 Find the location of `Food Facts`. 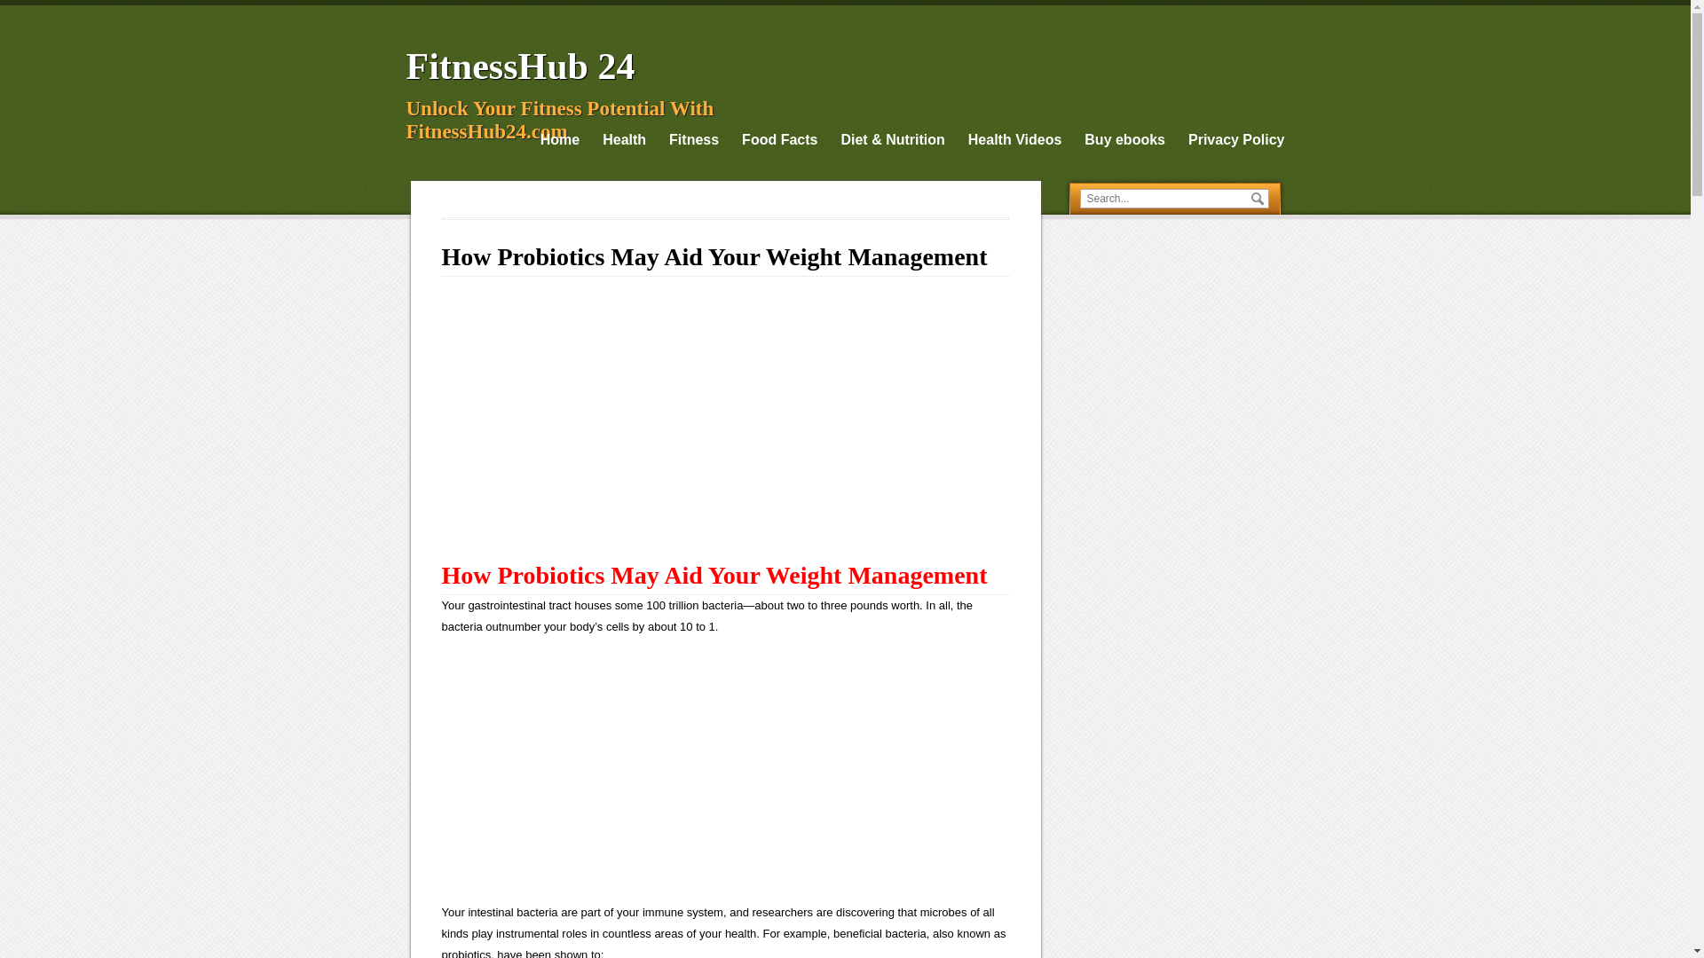

Food Facts is located at coordinates (779, 139).